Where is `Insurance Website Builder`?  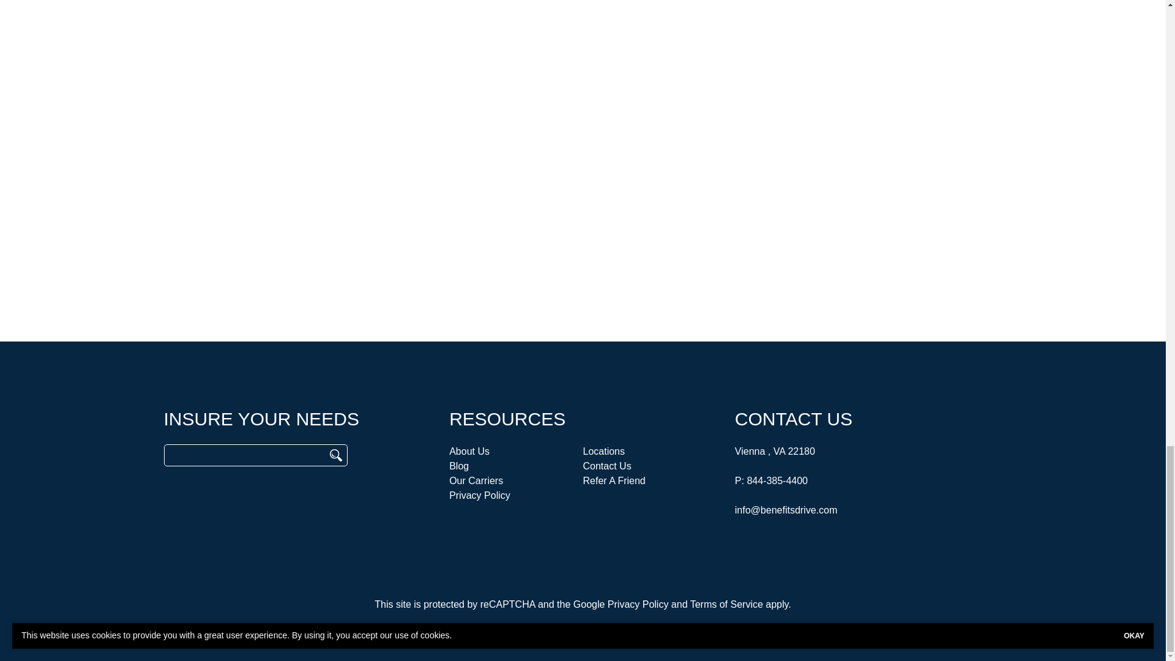
Insurance Website Builder is located at coordinates (671, 629).